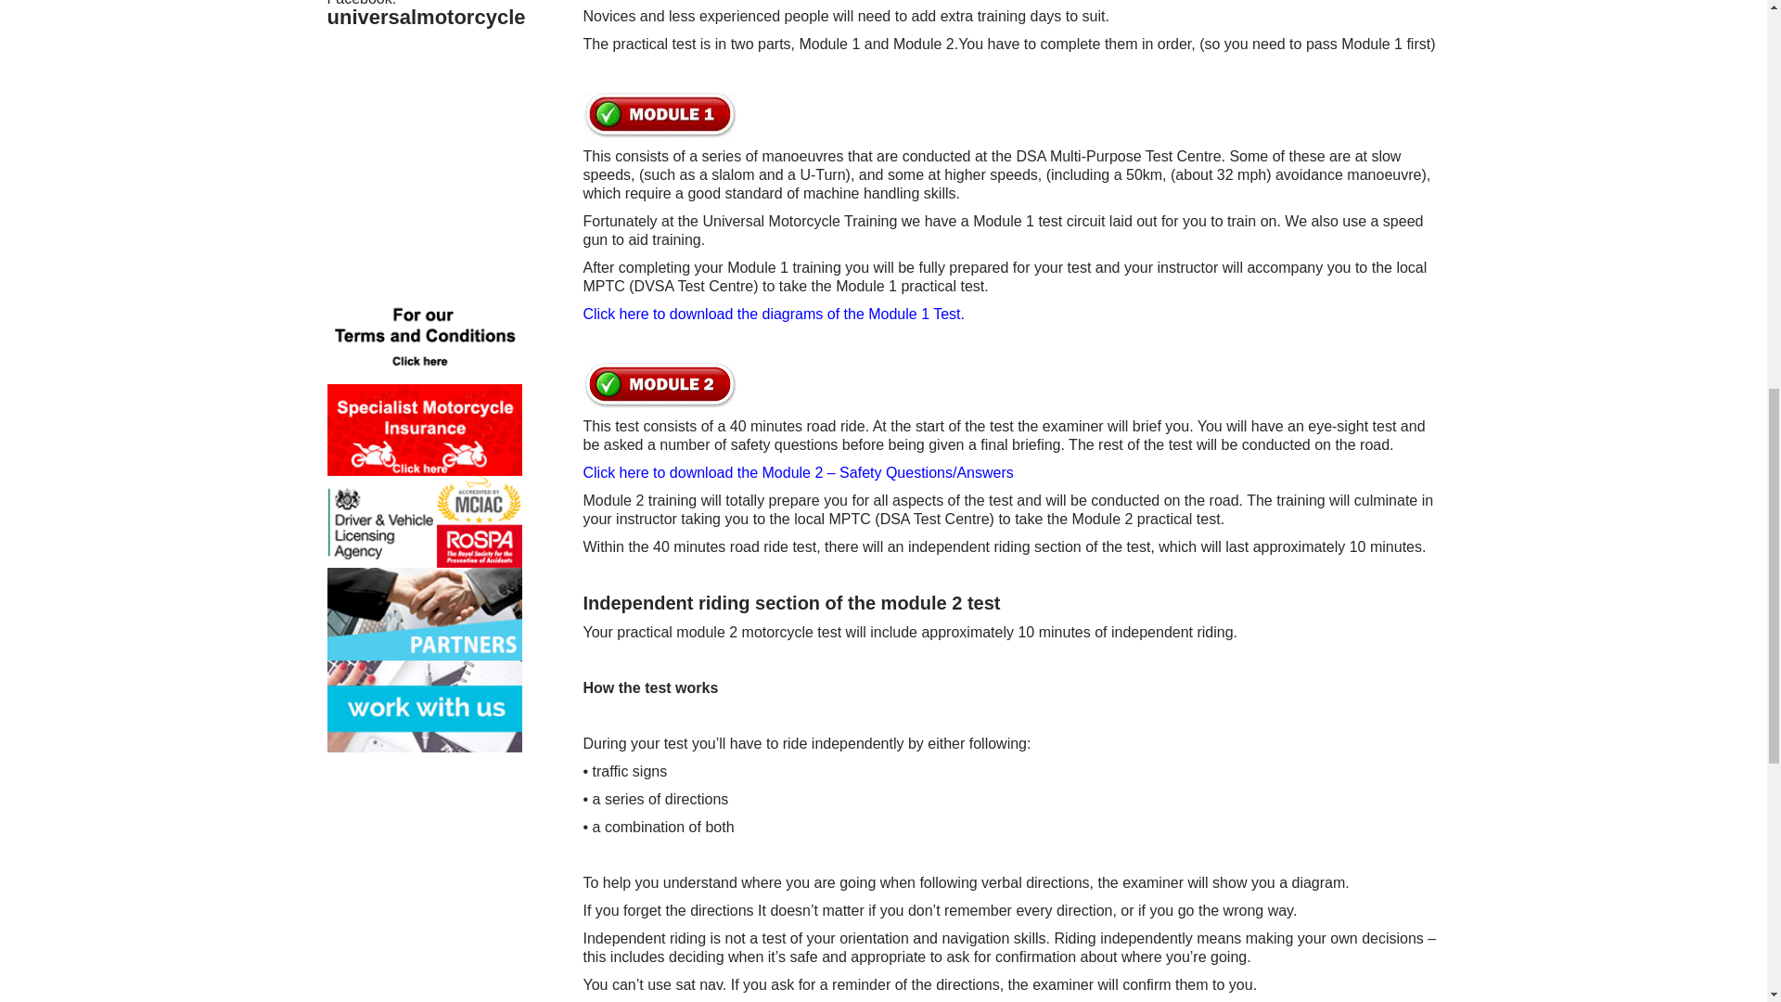  What do you see at coordinates (425, 17) in the screenshot?
I see `universalmotorcycle` at bounding box center [425, 17].